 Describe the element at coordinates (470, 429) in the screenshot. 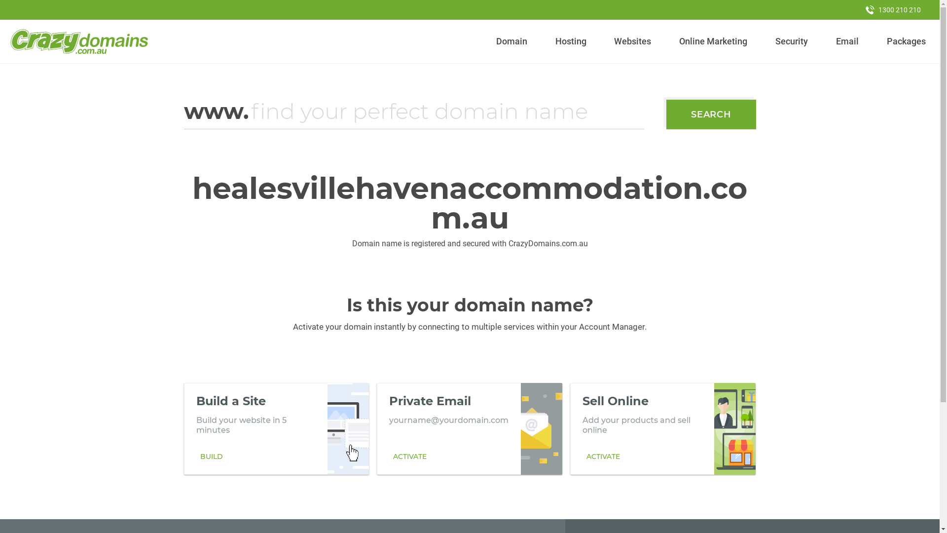

I see `Private Email
yourname@yourdomain.com
ACTIVATE` at that location.